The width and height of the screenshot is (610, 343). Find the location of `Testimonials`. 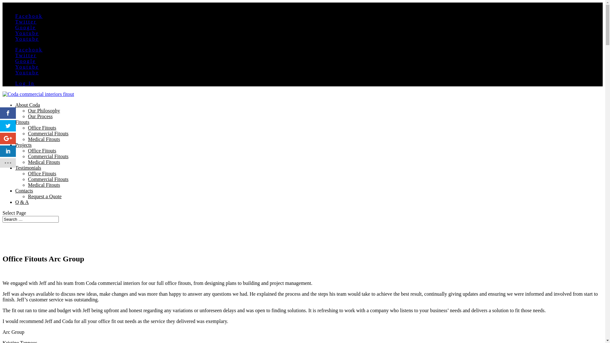

Testimonials is located at coordinates (28, 168).